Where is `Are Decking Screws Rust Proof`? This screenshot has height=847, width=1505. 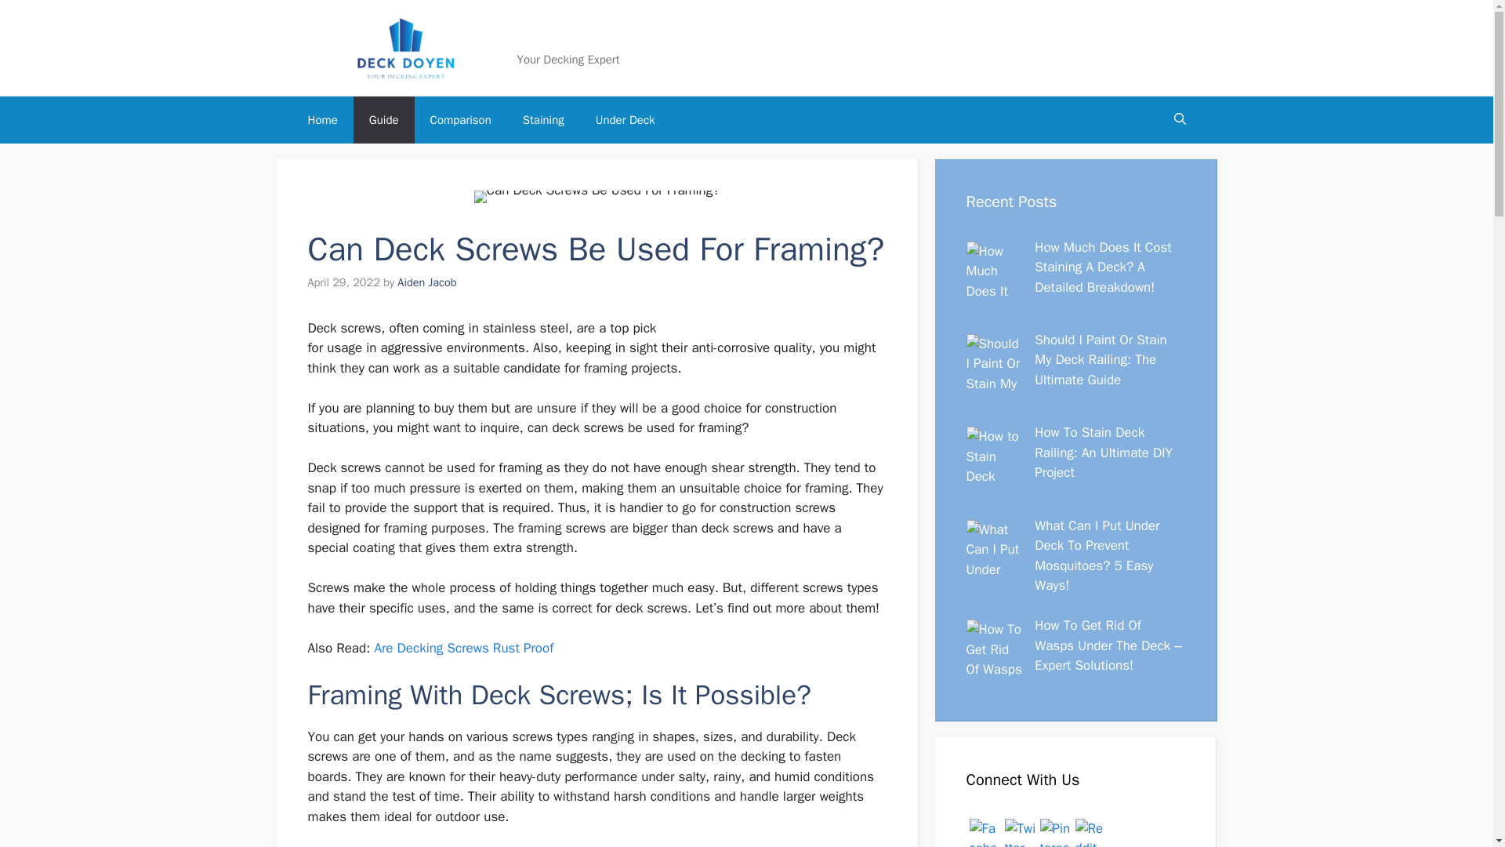
Are Decking Screws Rust Proof is located at coordinates (463, 648).